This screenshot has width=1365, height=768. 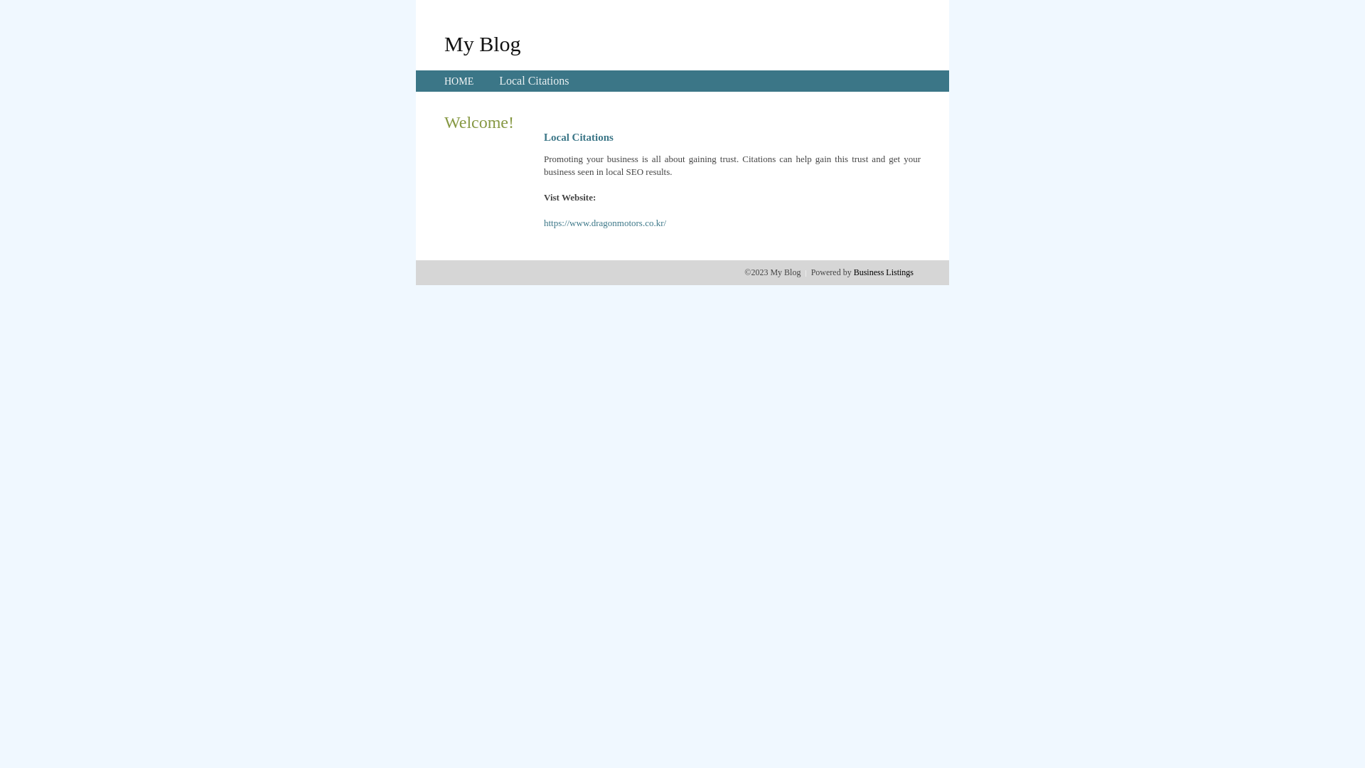 What do you see at coordinates (605, 223) in the screenshot?
I see `https://www.dragonmotors.co.kr/` at bounding box center [605, 223].